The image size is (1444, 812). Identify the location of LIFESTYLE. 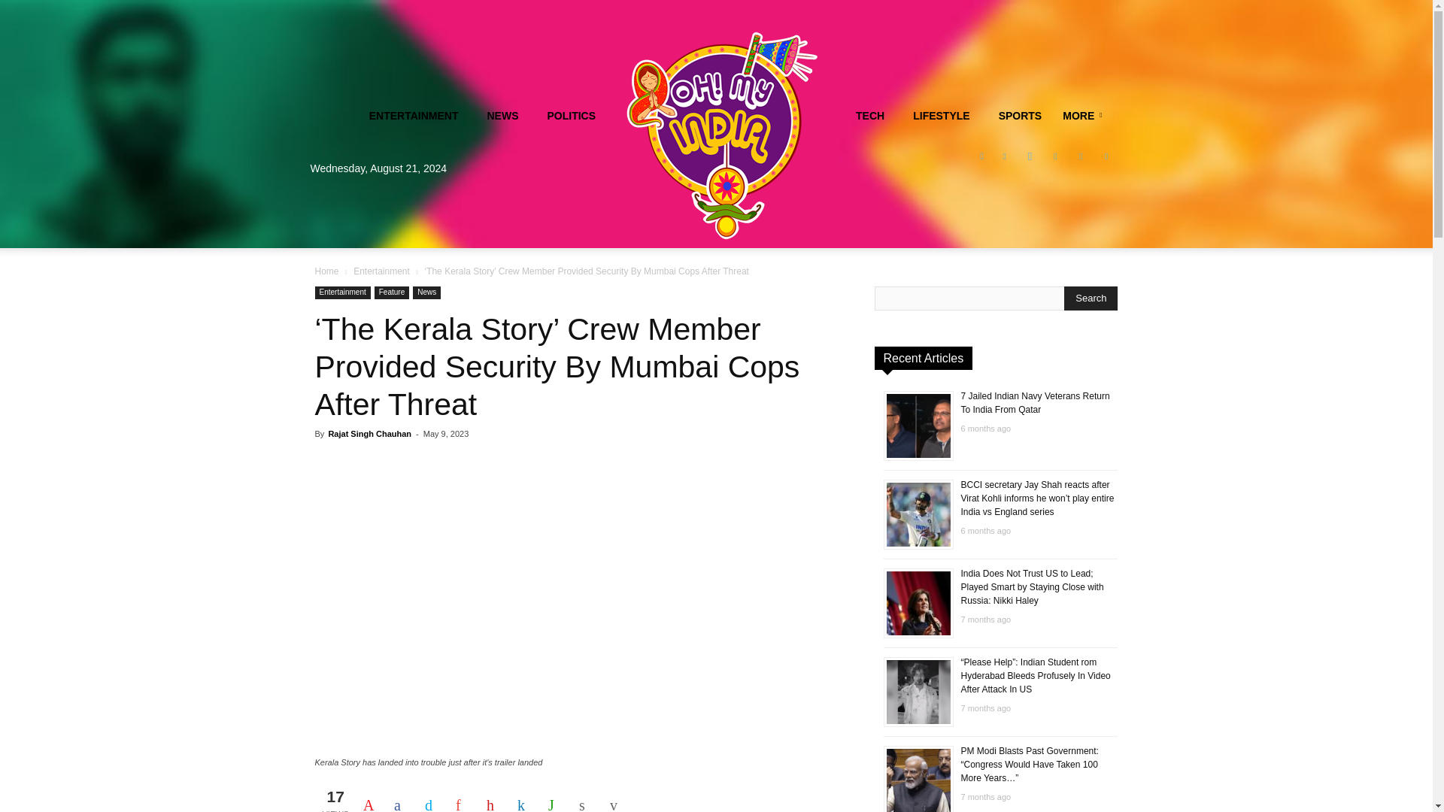
(937, 116).